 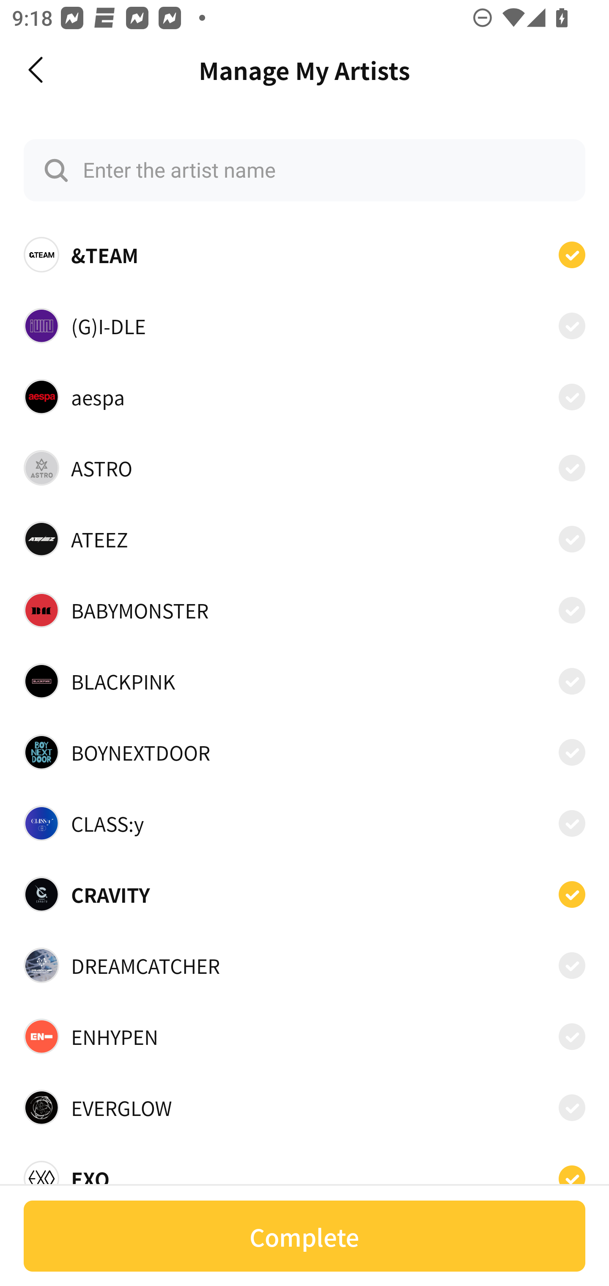 I want to click on EVERGLOW, so click(x=304, y=1107).